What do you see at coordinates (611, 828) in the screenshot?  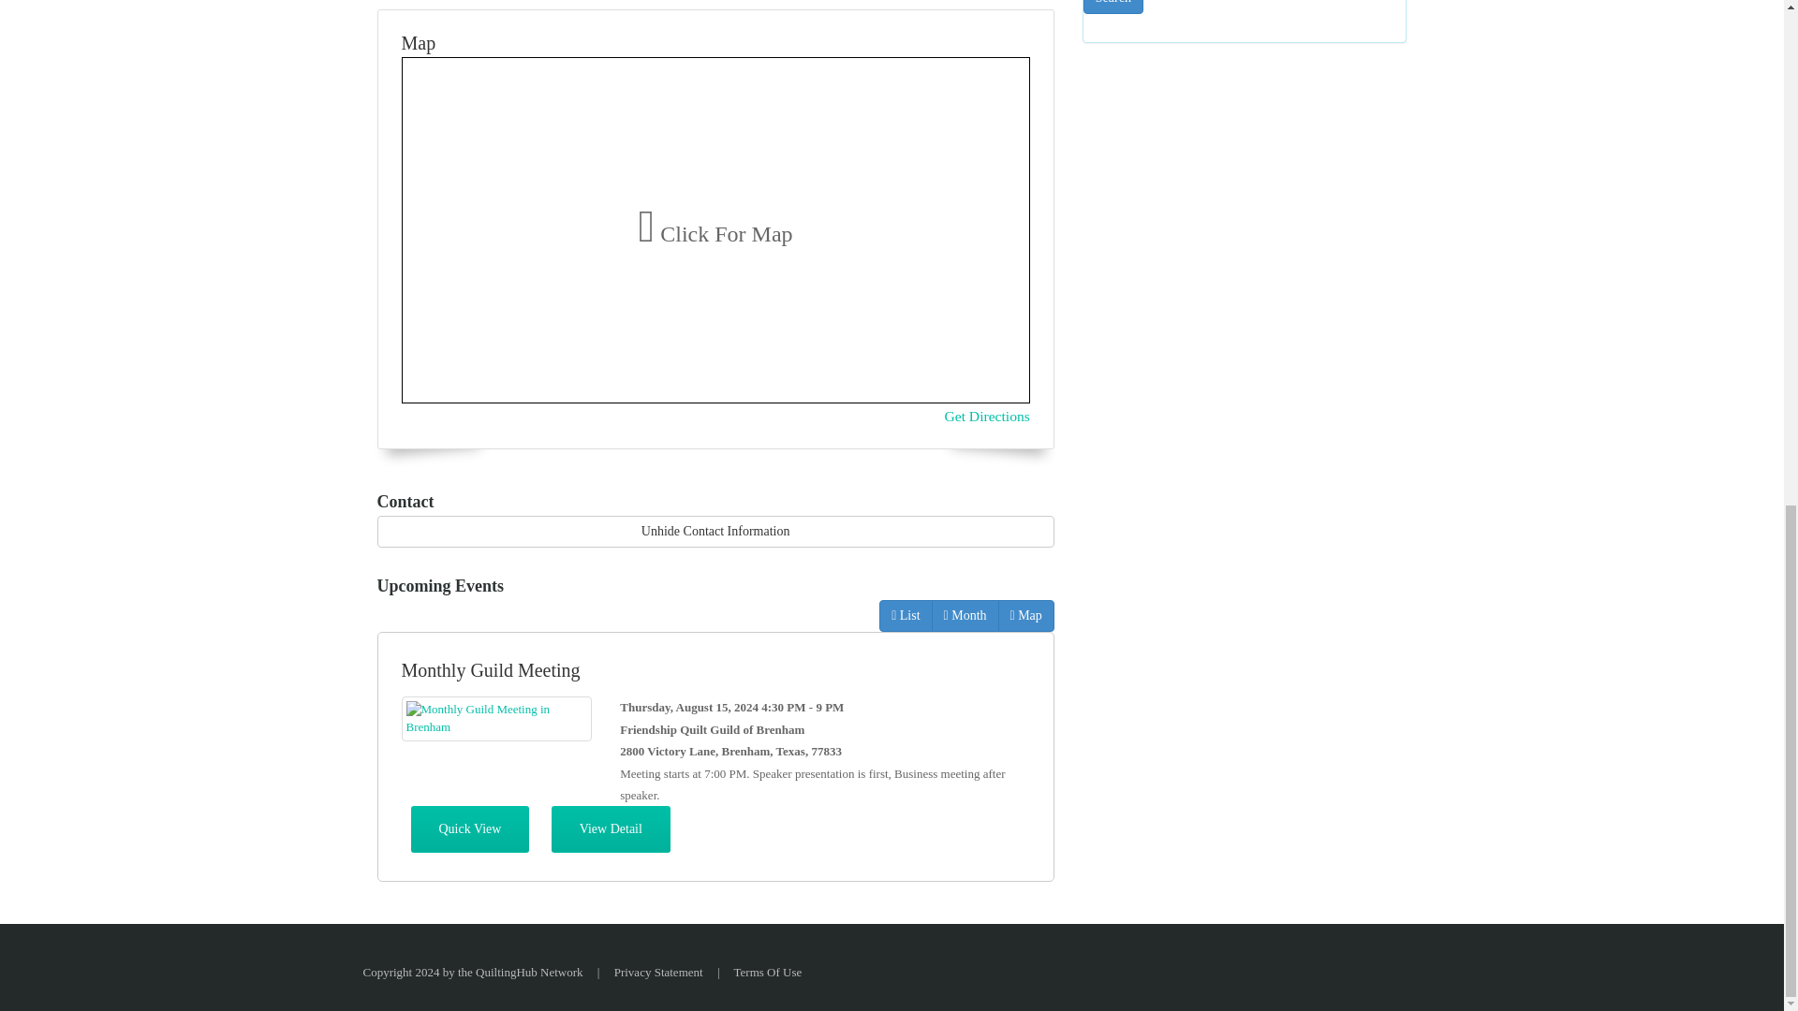 I see `details for Monthly Guild Meeting` at bounding box center [611, 828].